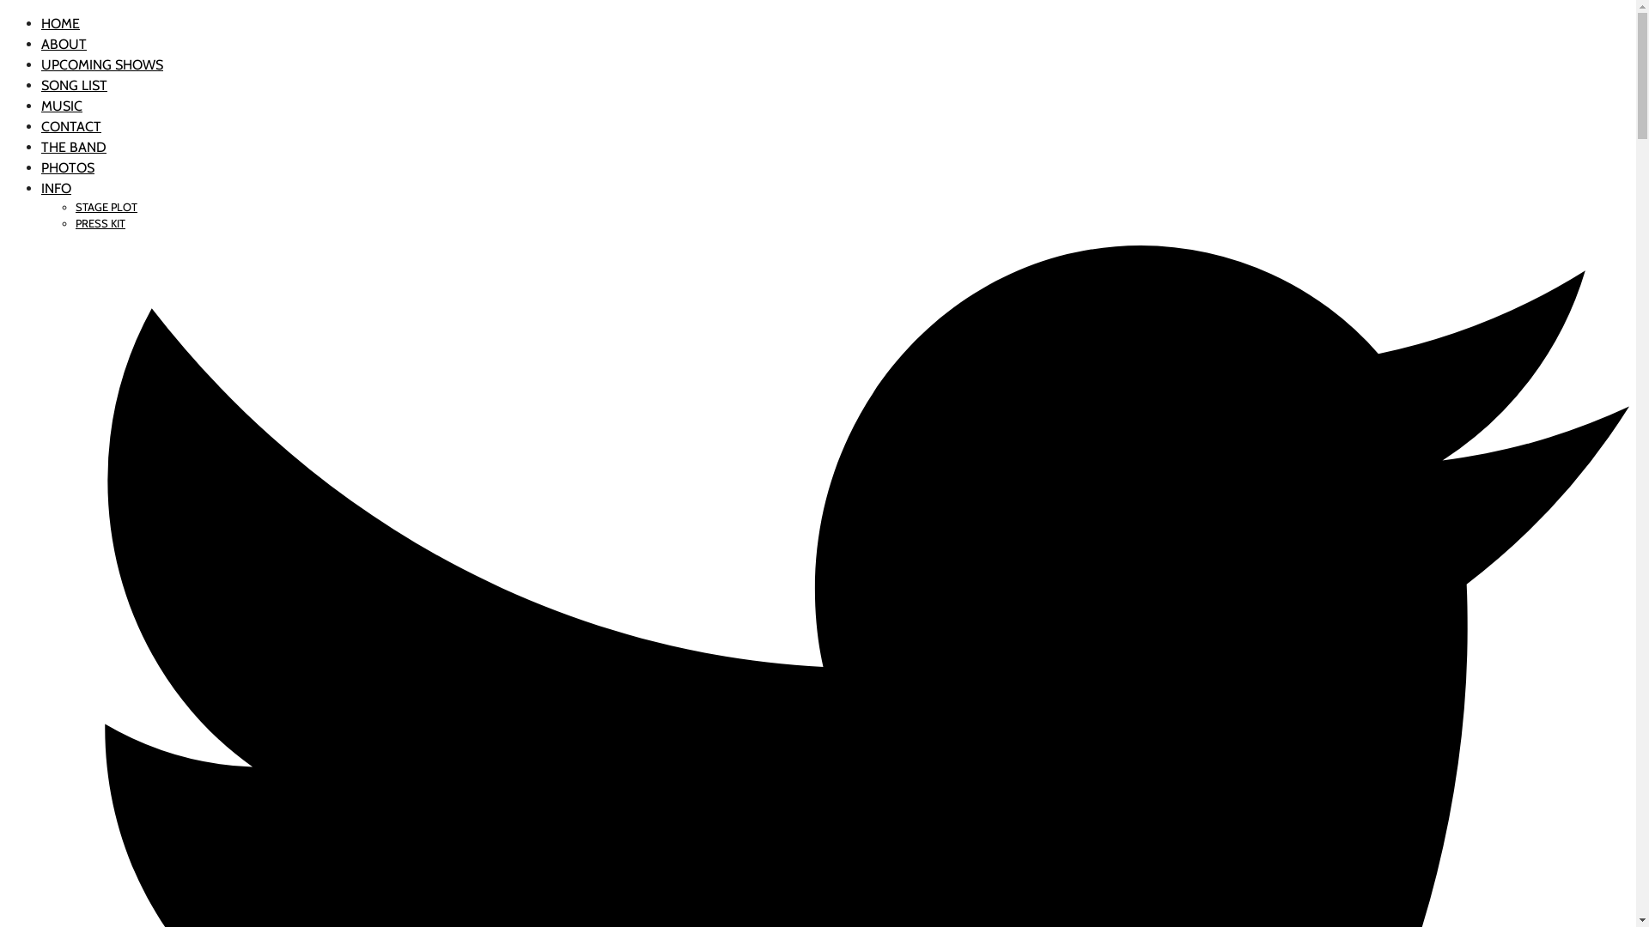 The width and height of the screenshot is (1649, 927). Describe the element at coordinates (64, 45) in the screenshot. I see `ABOUT` at that location.